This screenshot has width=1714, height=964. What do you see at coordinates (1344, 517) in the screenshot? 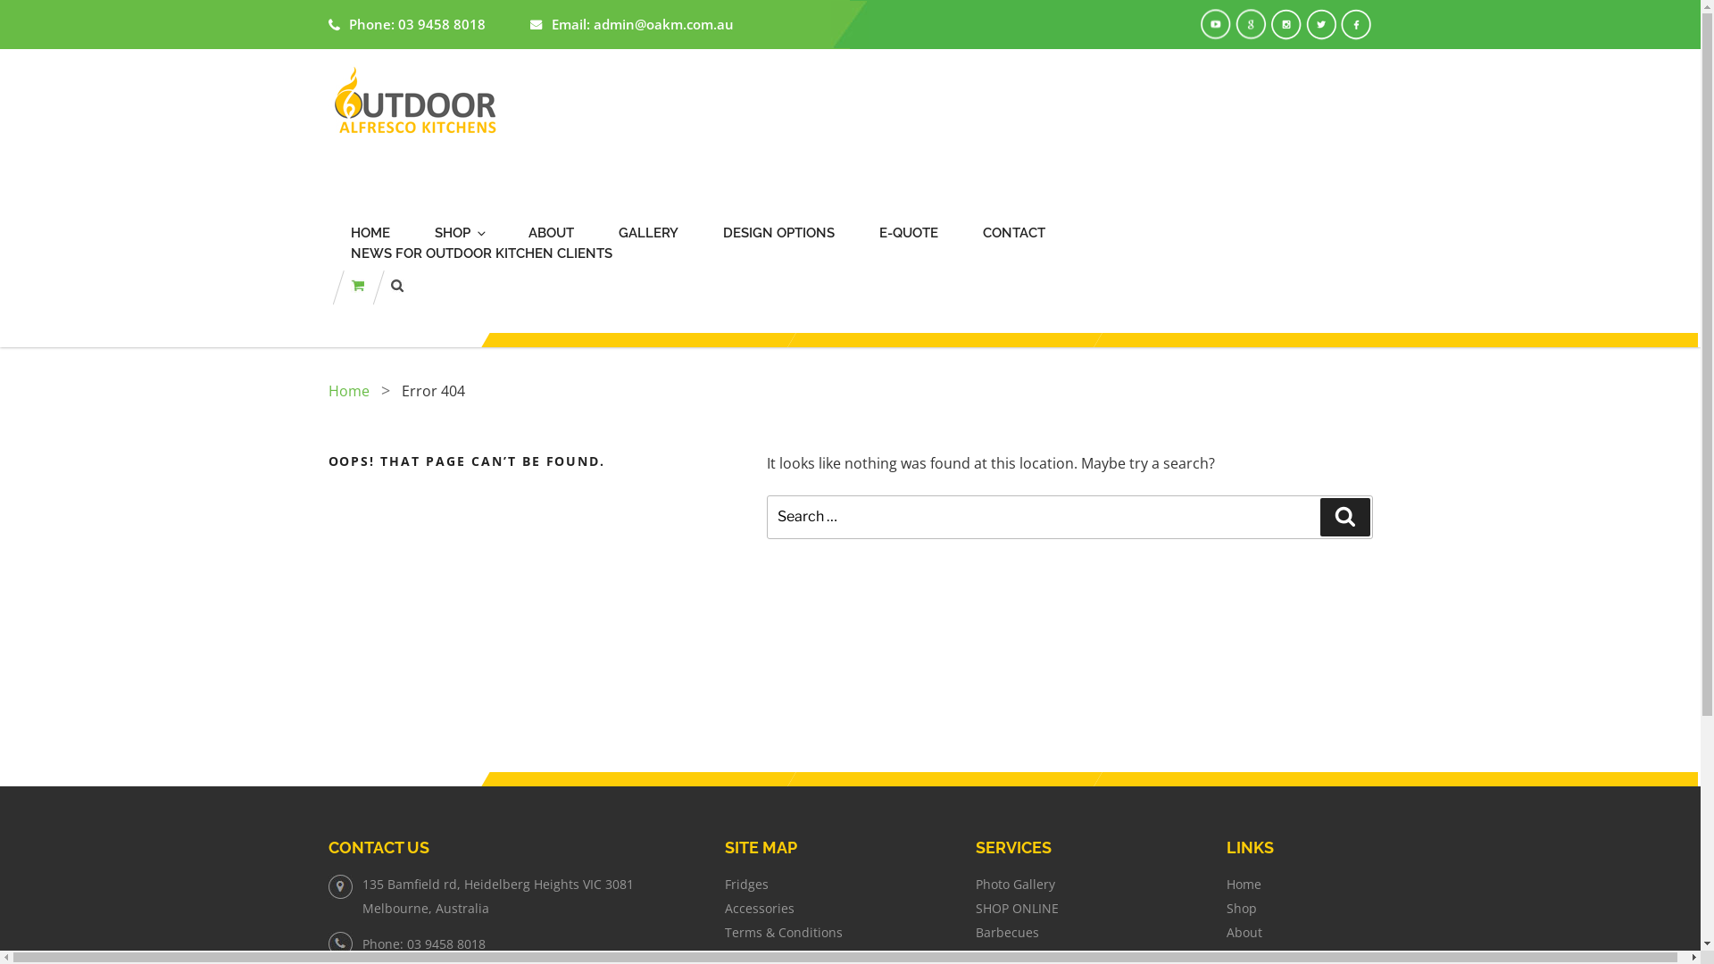
I see `Search` at bounding box center [1344, 517].